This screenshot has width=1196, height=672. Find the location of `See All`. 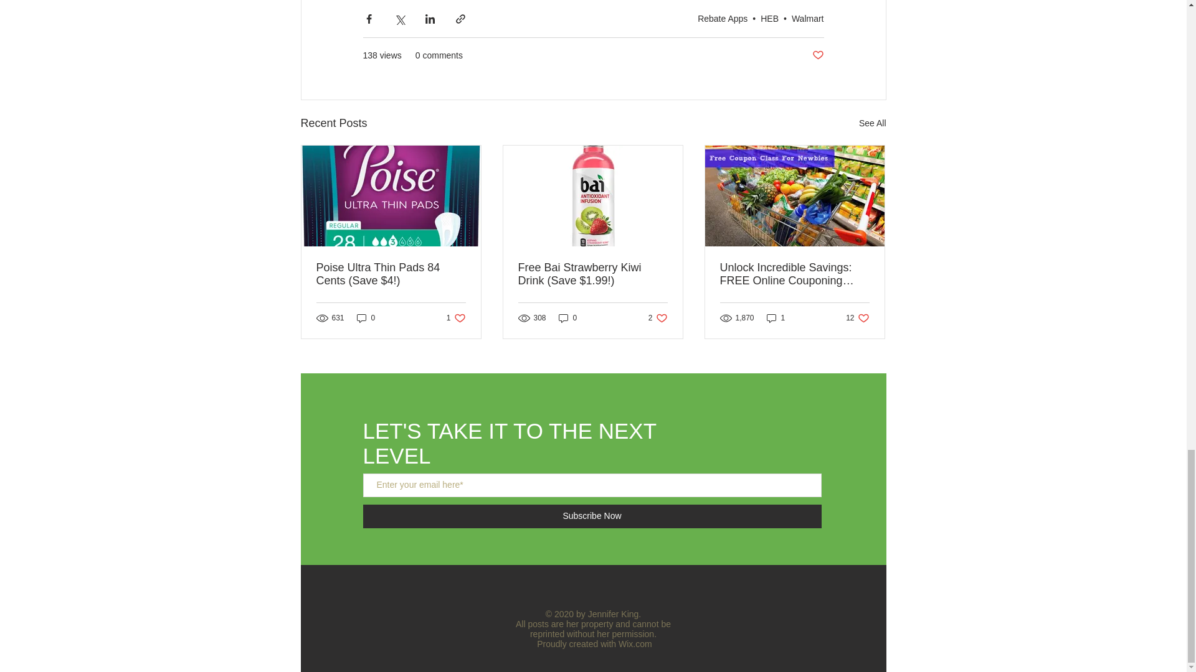

See All is located at coordinates (872, 123).